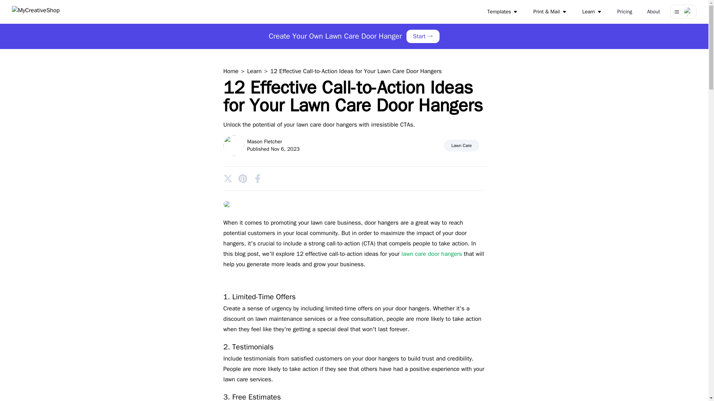 The width and height of the screenshot is (714, 401). Describe the element at coordinates (431, 254) in the screenshot. I see `lawn care door hangers` at that location.